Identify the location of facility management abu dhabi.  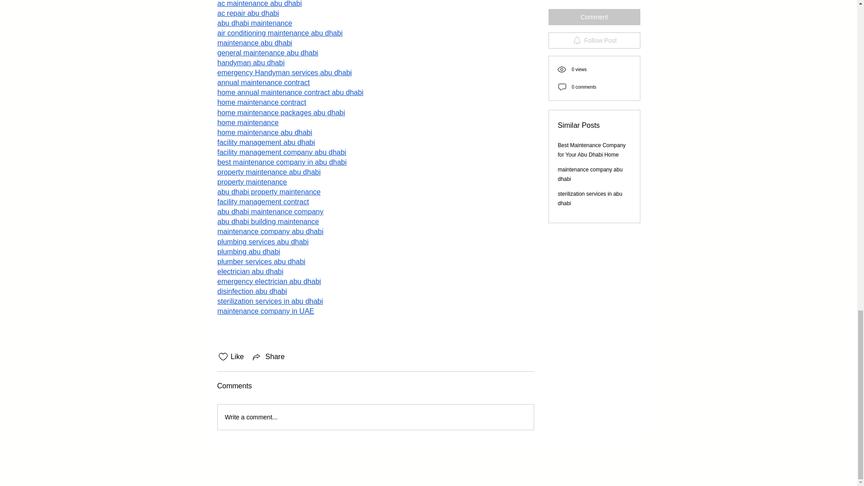
(265, 142).